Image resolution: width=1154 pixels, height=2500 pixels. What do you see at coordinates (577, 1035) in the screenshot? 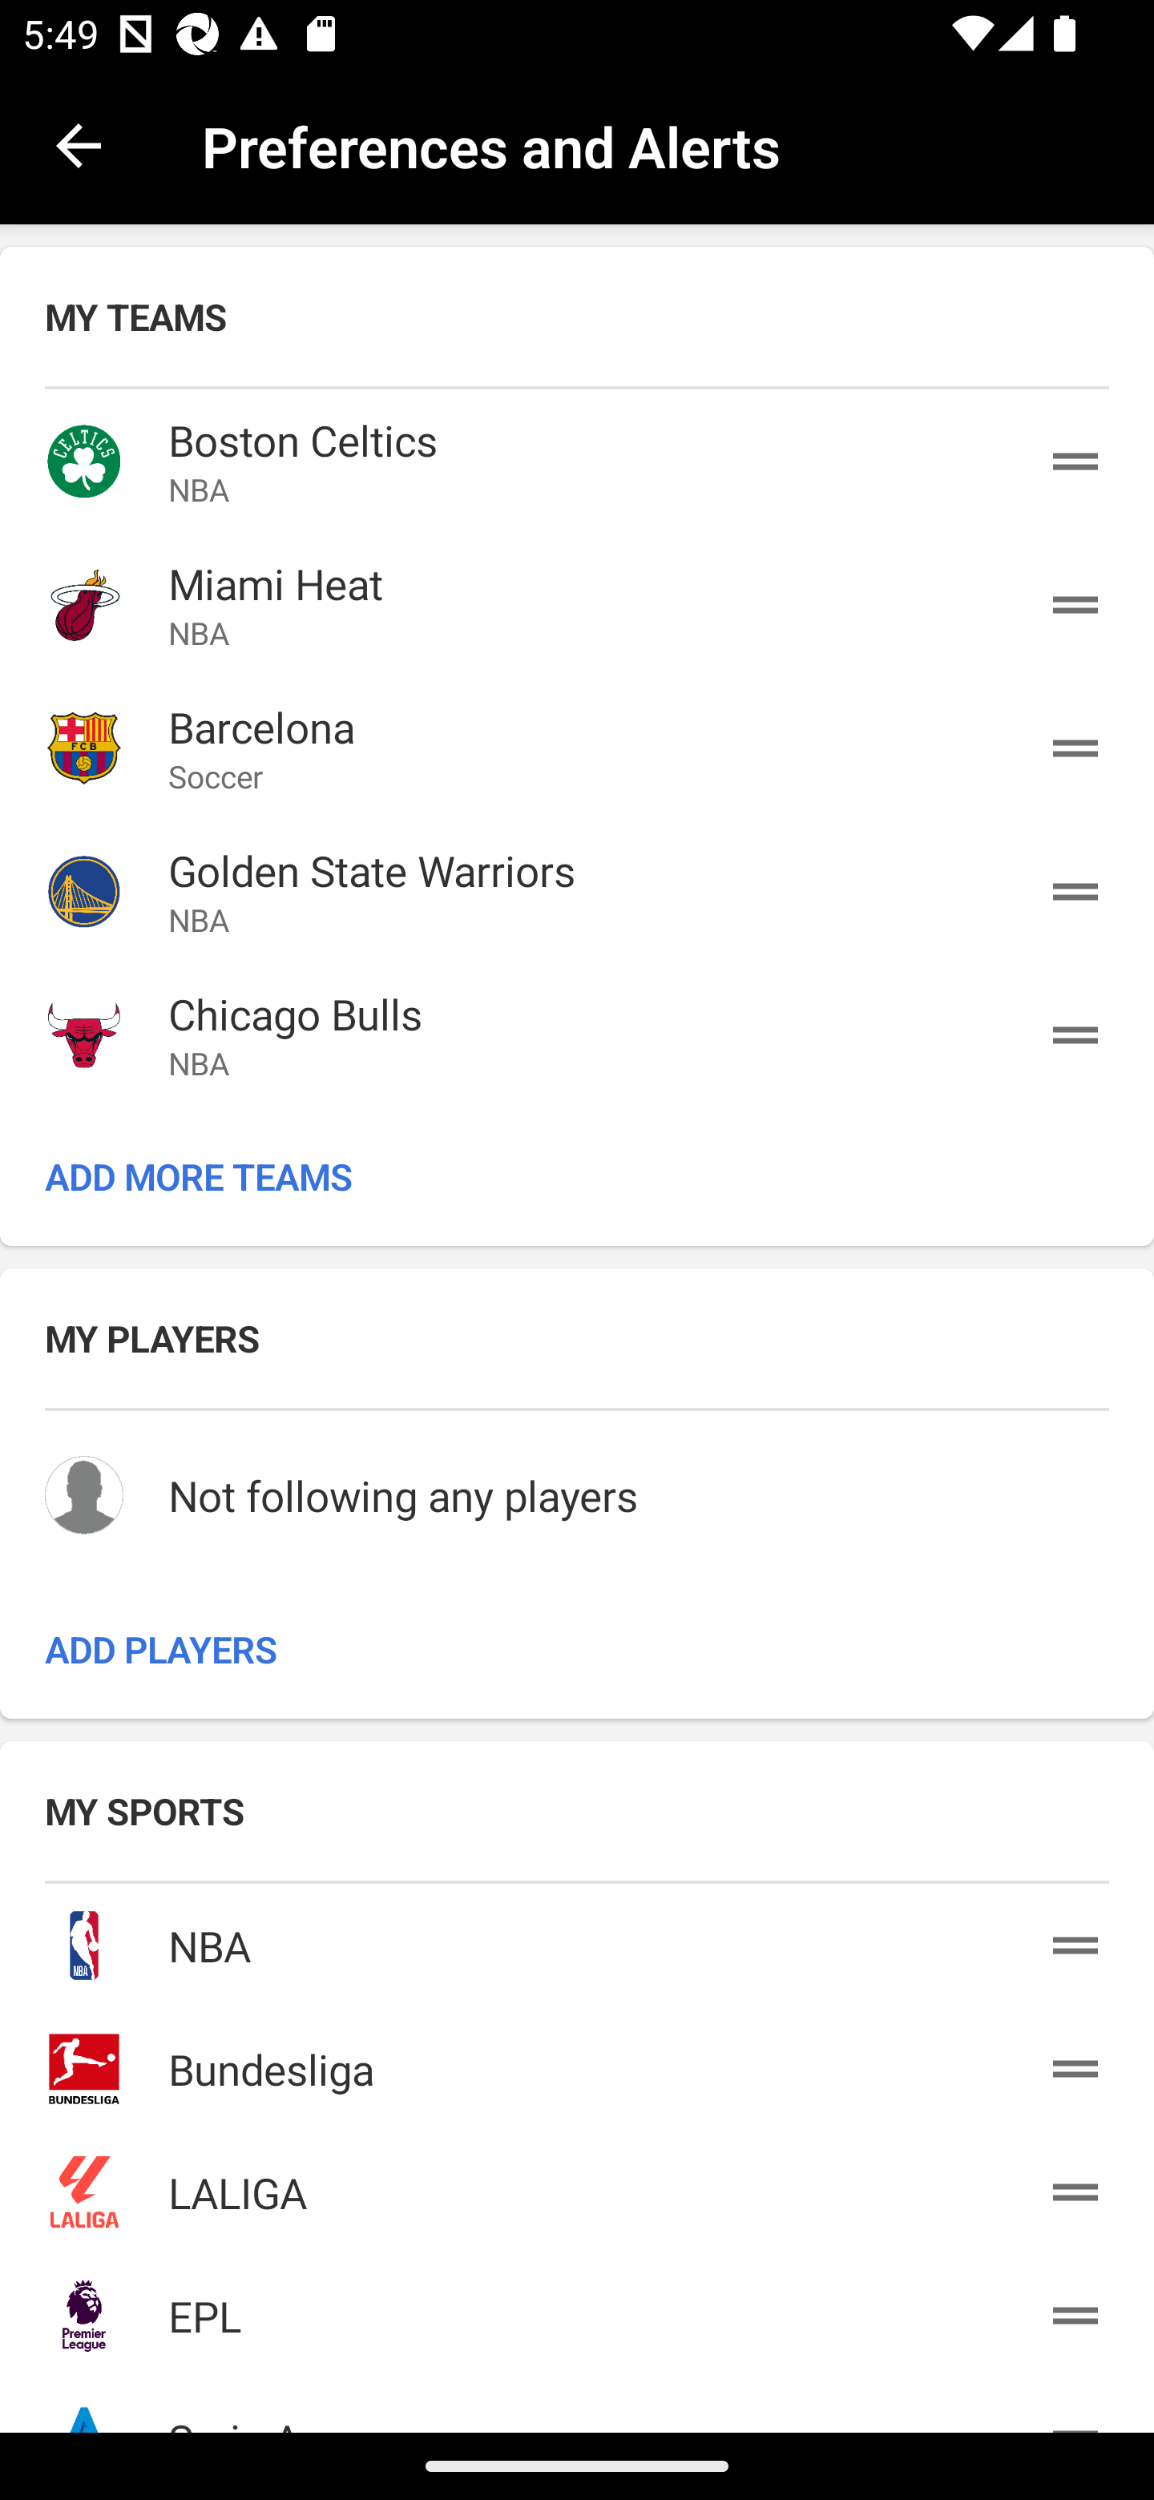
I see `Chicago Bulls Chicago Bulls Chicago Bulls NBA NBA` at bounding box center [577, 1035].